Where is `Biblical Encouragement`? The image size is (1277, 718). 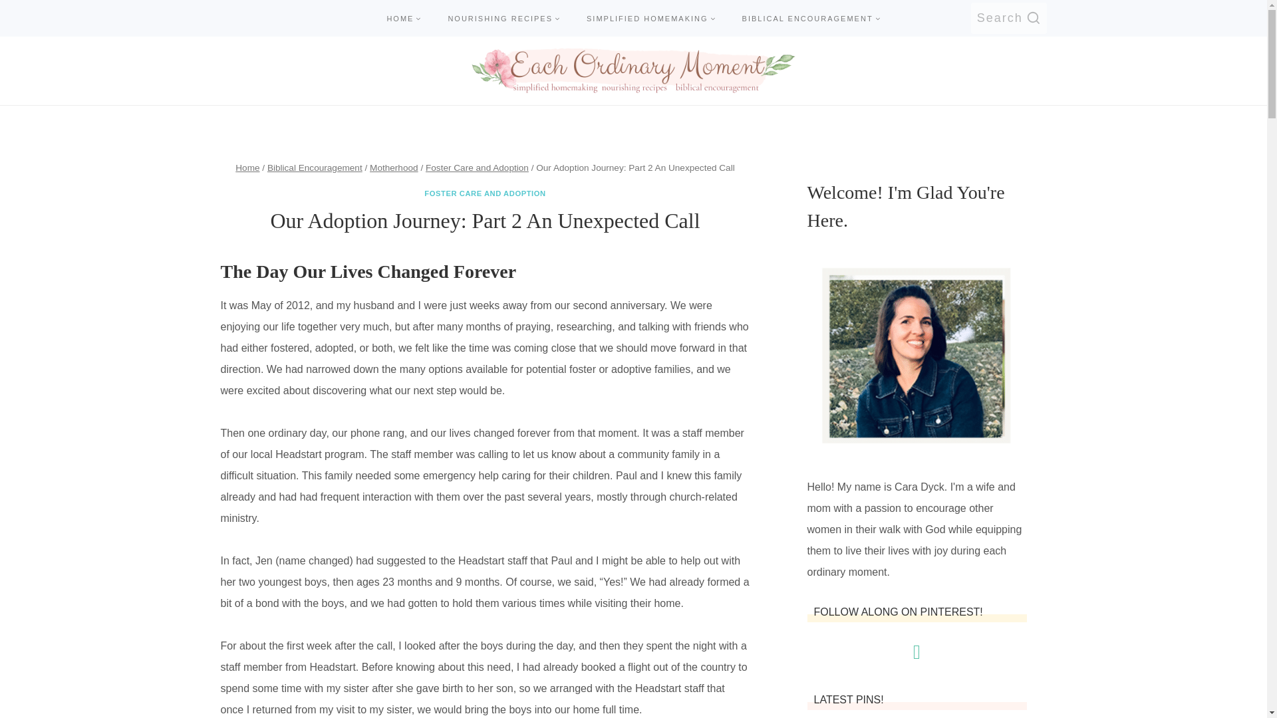
Biblical Encouragement is located at coordinates (315, 168).